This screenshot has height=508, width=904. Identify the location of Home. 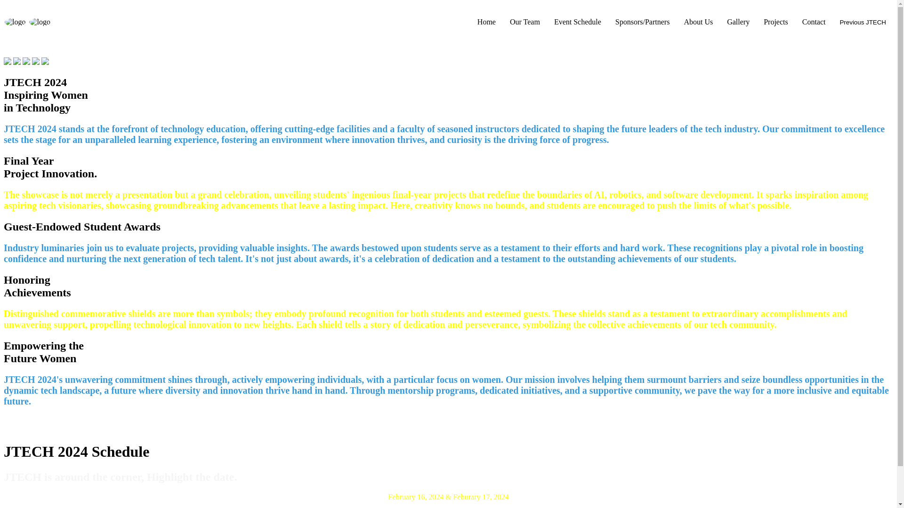
(486, 22).